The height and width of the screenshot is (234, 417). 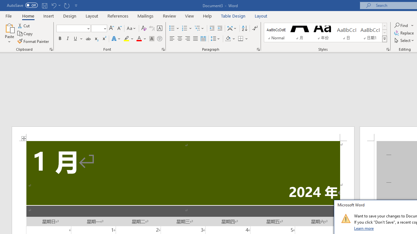 What do you see at coordinates (78, 39) in the screenshot?
I see `Underline` at bounding box center [78, 39].